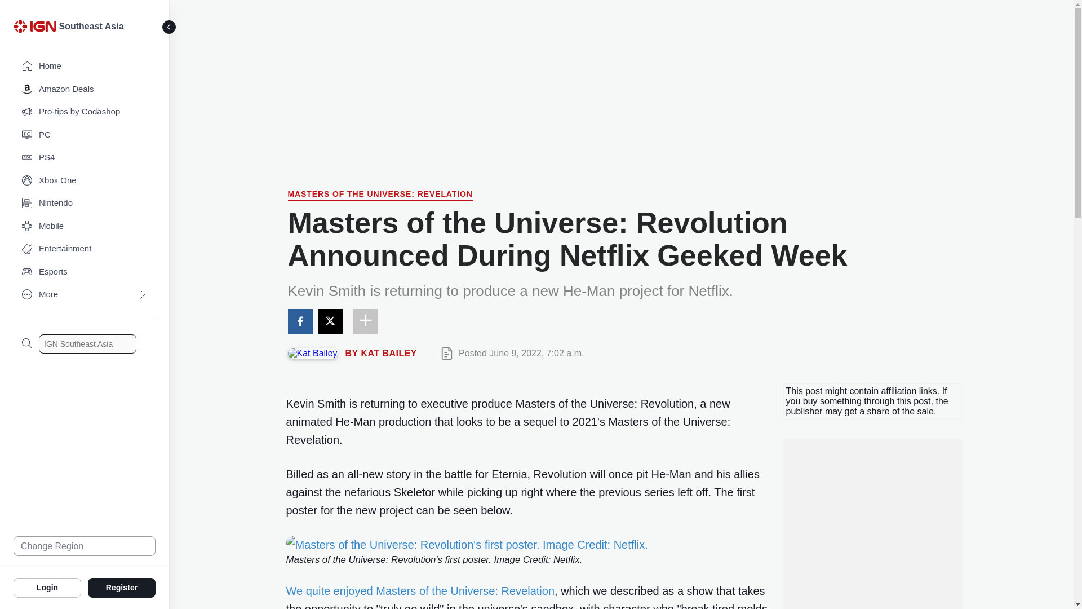 The image size is (1082, 609). Describe the element at coordinates (85, 294) in the screenshot. I see `More` at that location.